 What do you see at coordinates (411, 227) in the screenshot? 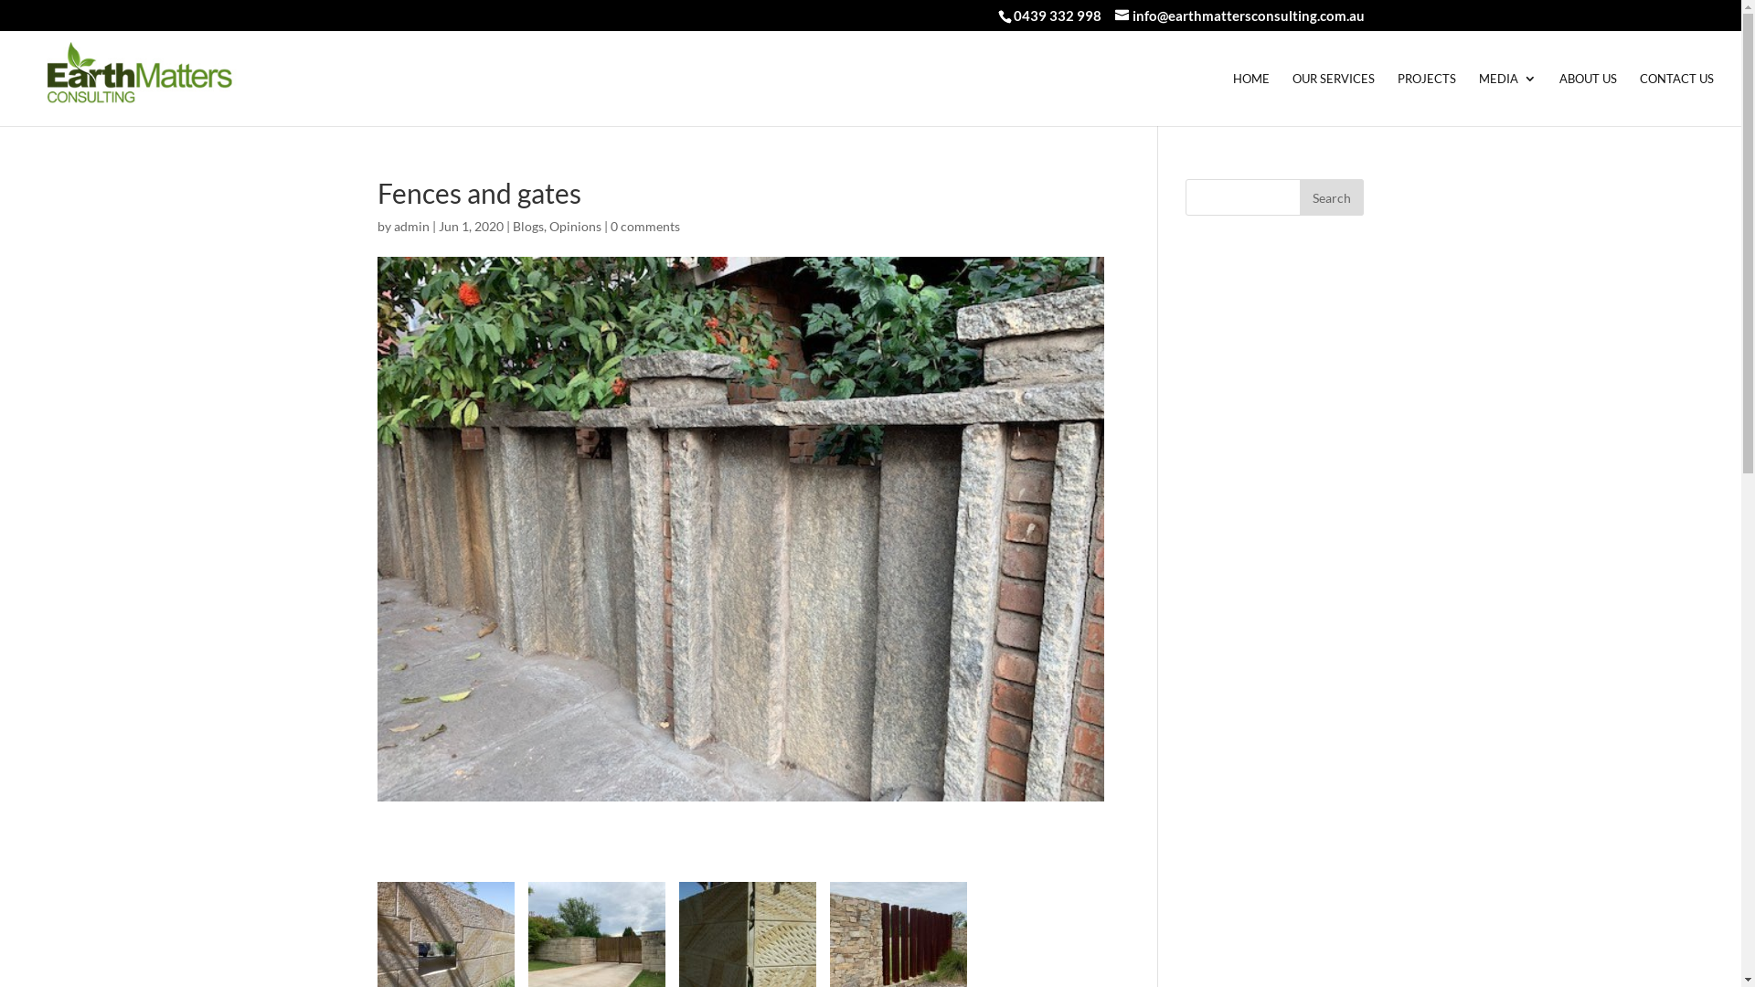
I see `admin` at bounding box center [411, 227].